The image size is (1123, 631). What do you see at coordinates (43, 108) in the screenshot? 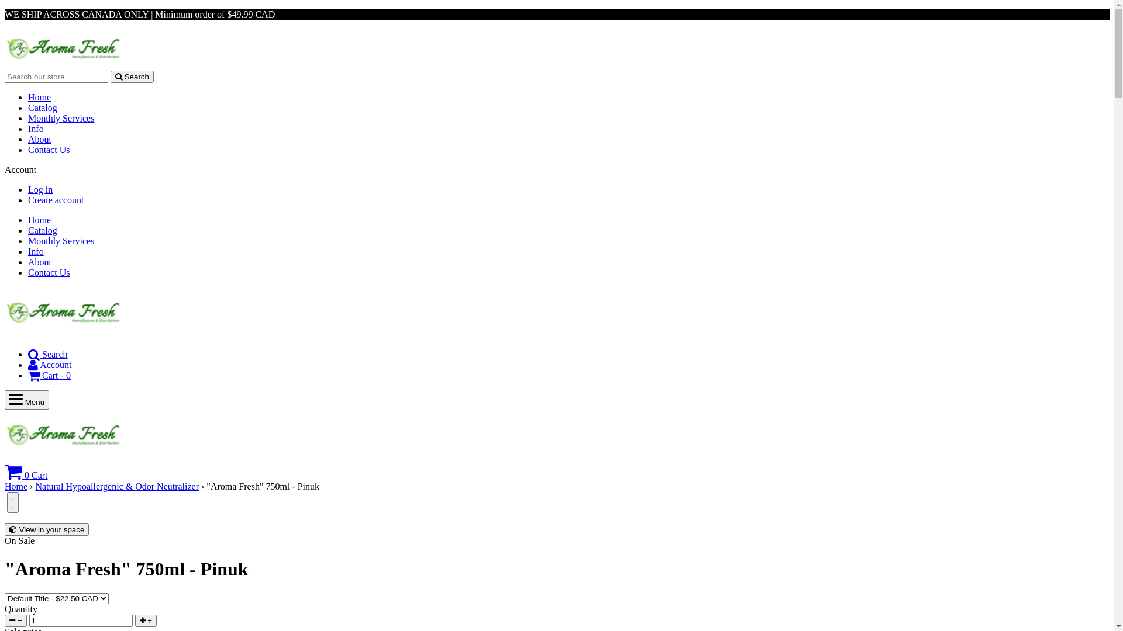
I see `Catalog` at bounding box center [43, 108].